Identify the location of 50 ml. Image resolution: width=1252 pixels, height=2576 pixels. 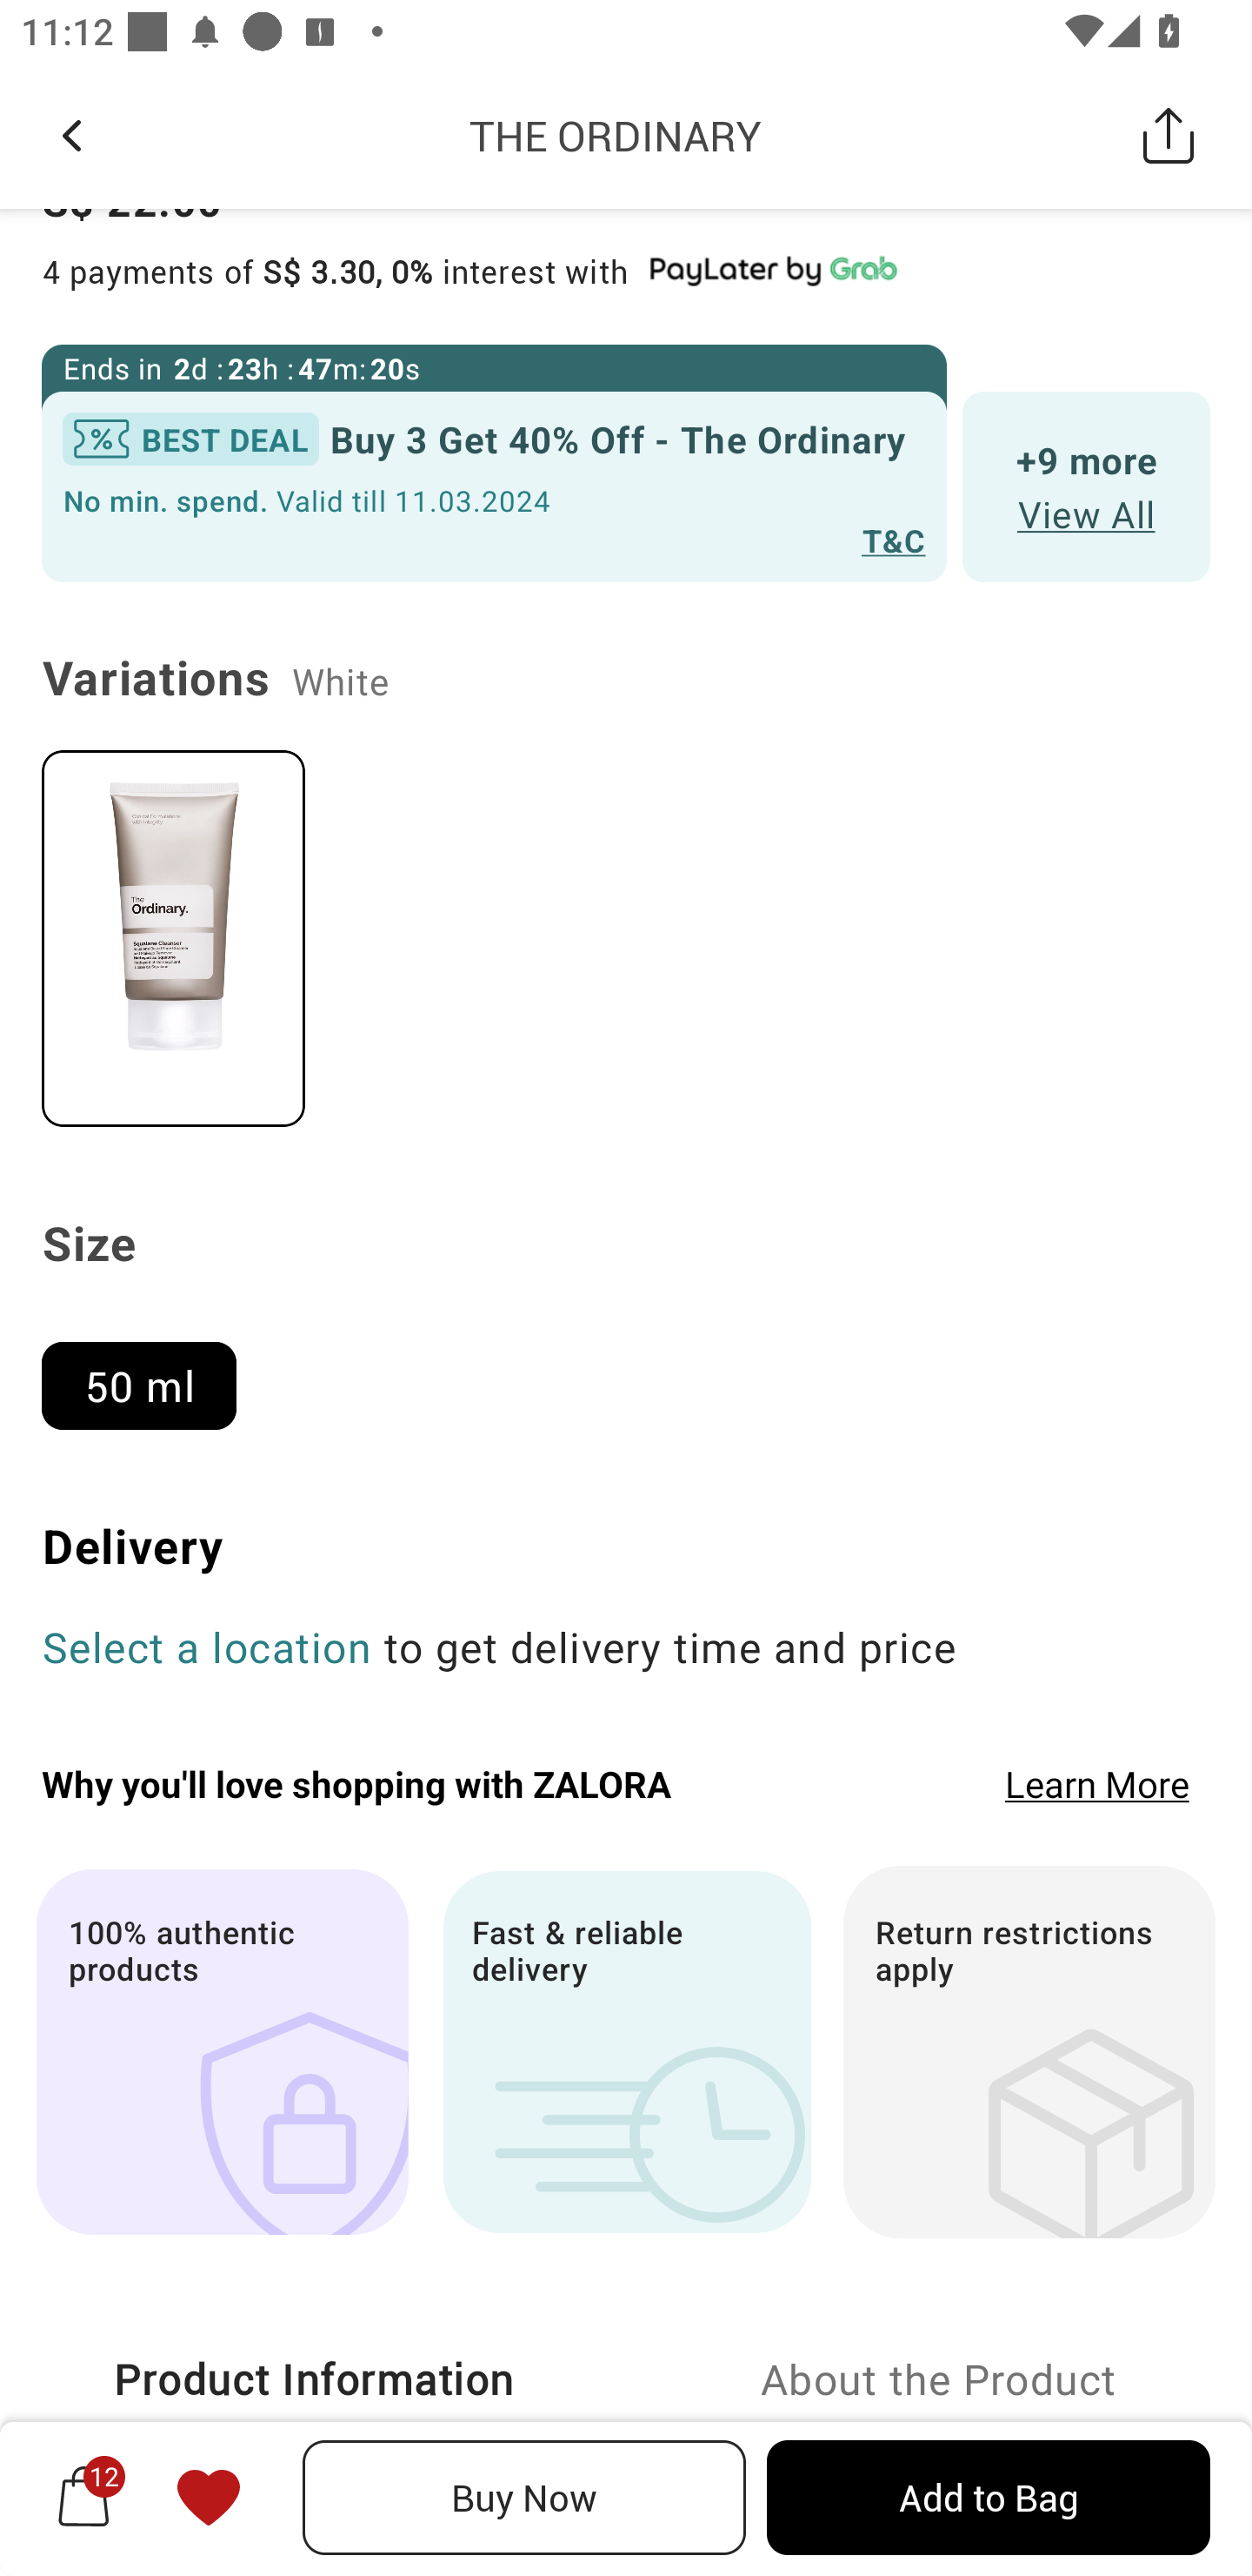
(151, 1373).